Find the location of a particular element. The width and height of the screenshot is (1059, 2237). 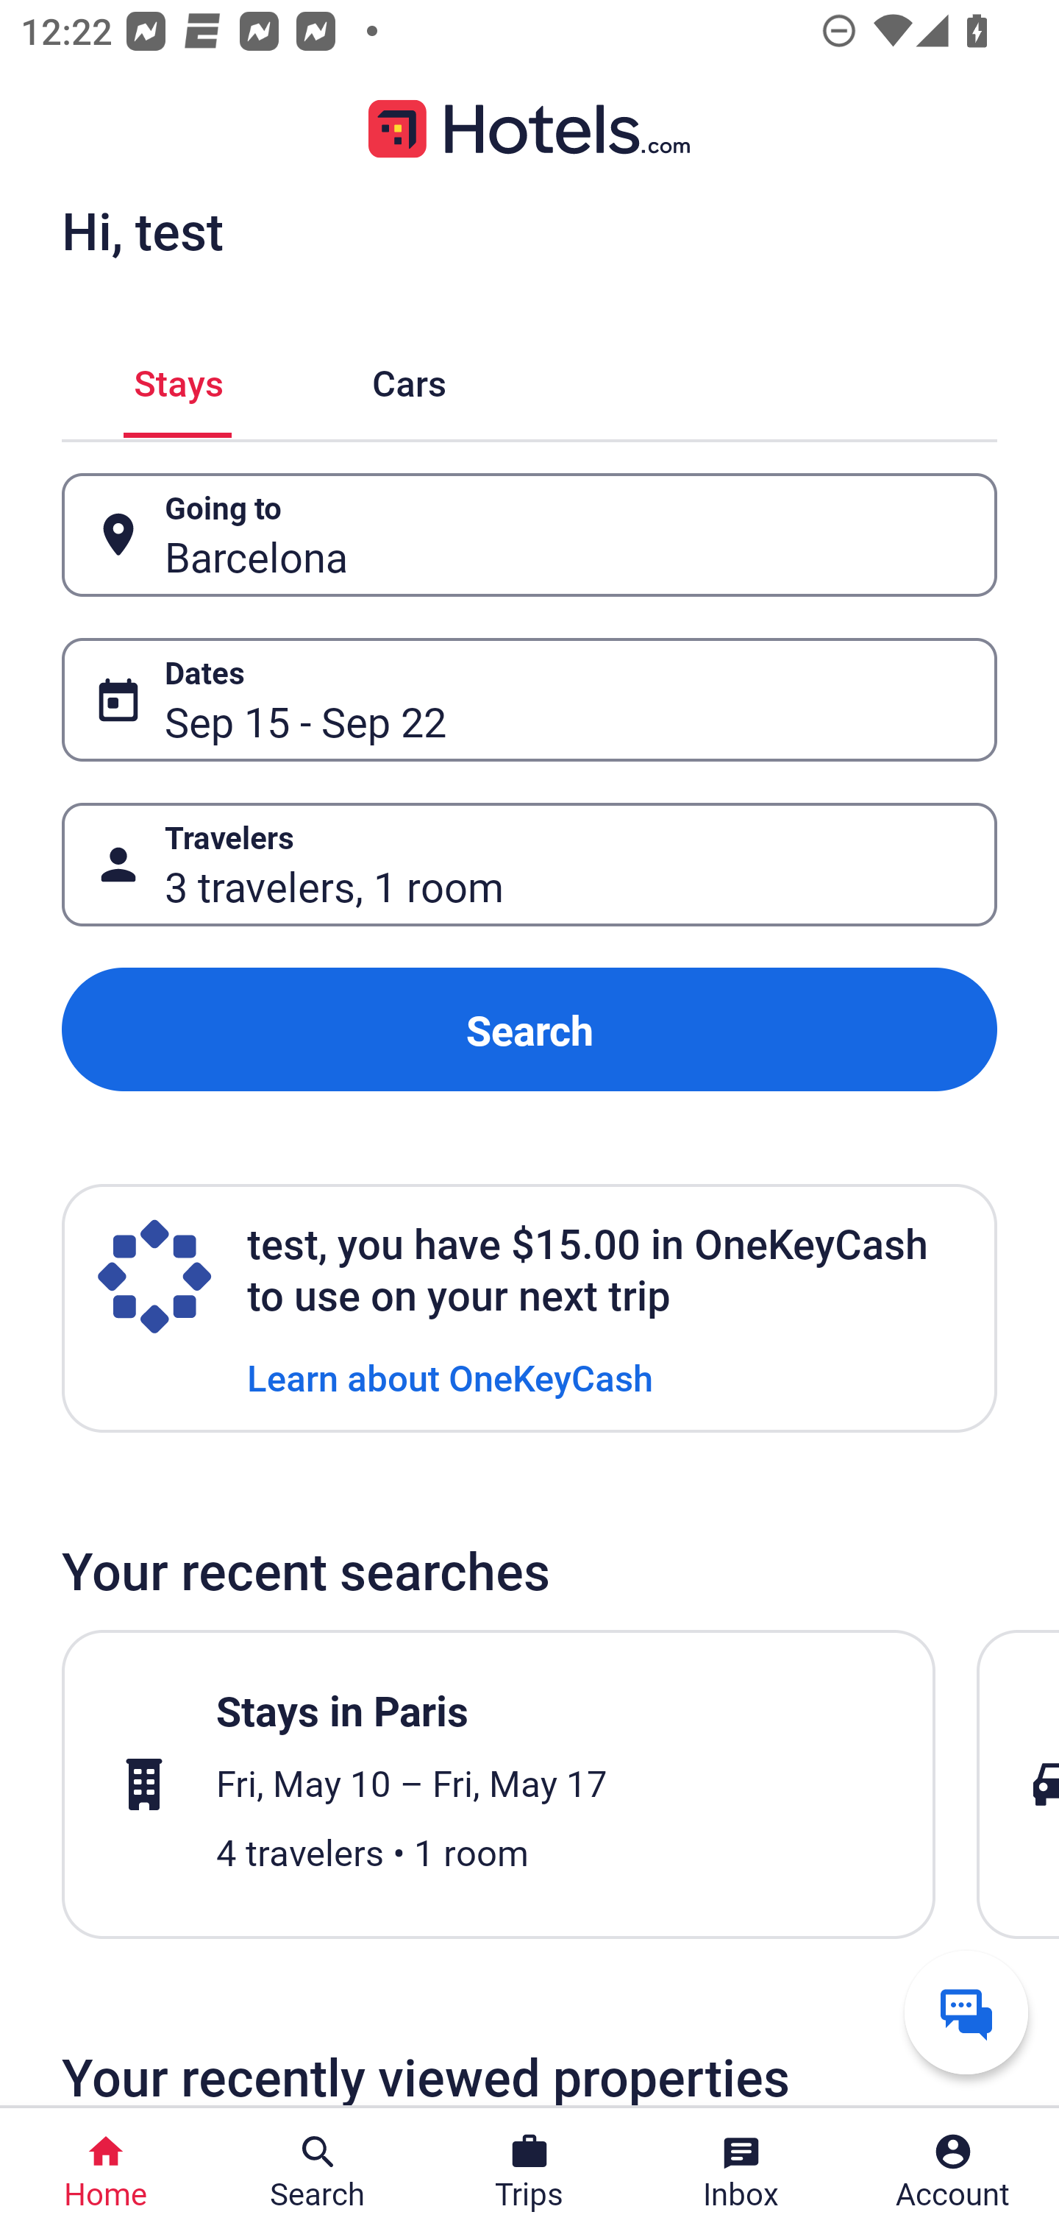

Search is located at coordinates (529, 1030).